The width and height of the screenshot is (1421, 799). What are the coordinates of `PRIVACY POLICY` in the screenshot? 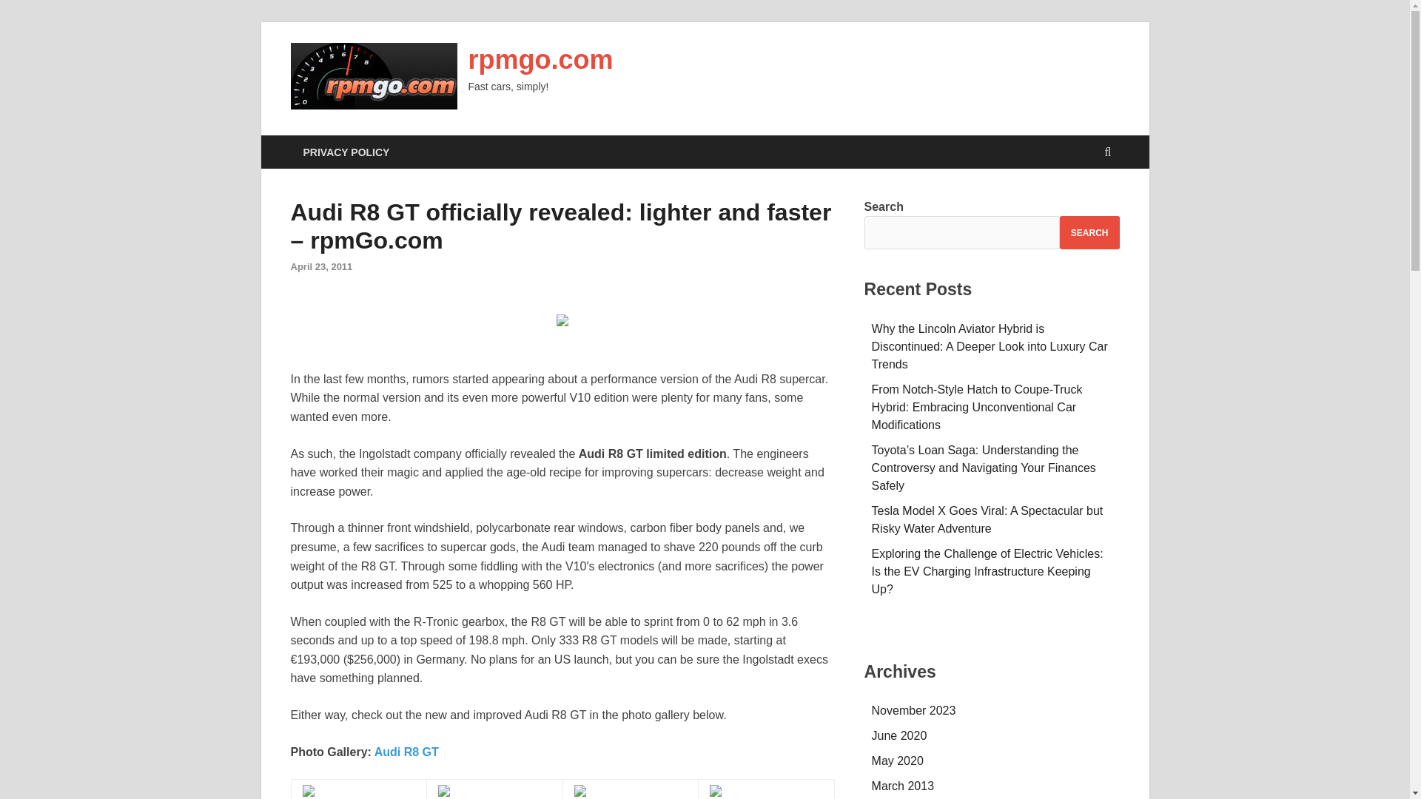 It's located at (346, 151).